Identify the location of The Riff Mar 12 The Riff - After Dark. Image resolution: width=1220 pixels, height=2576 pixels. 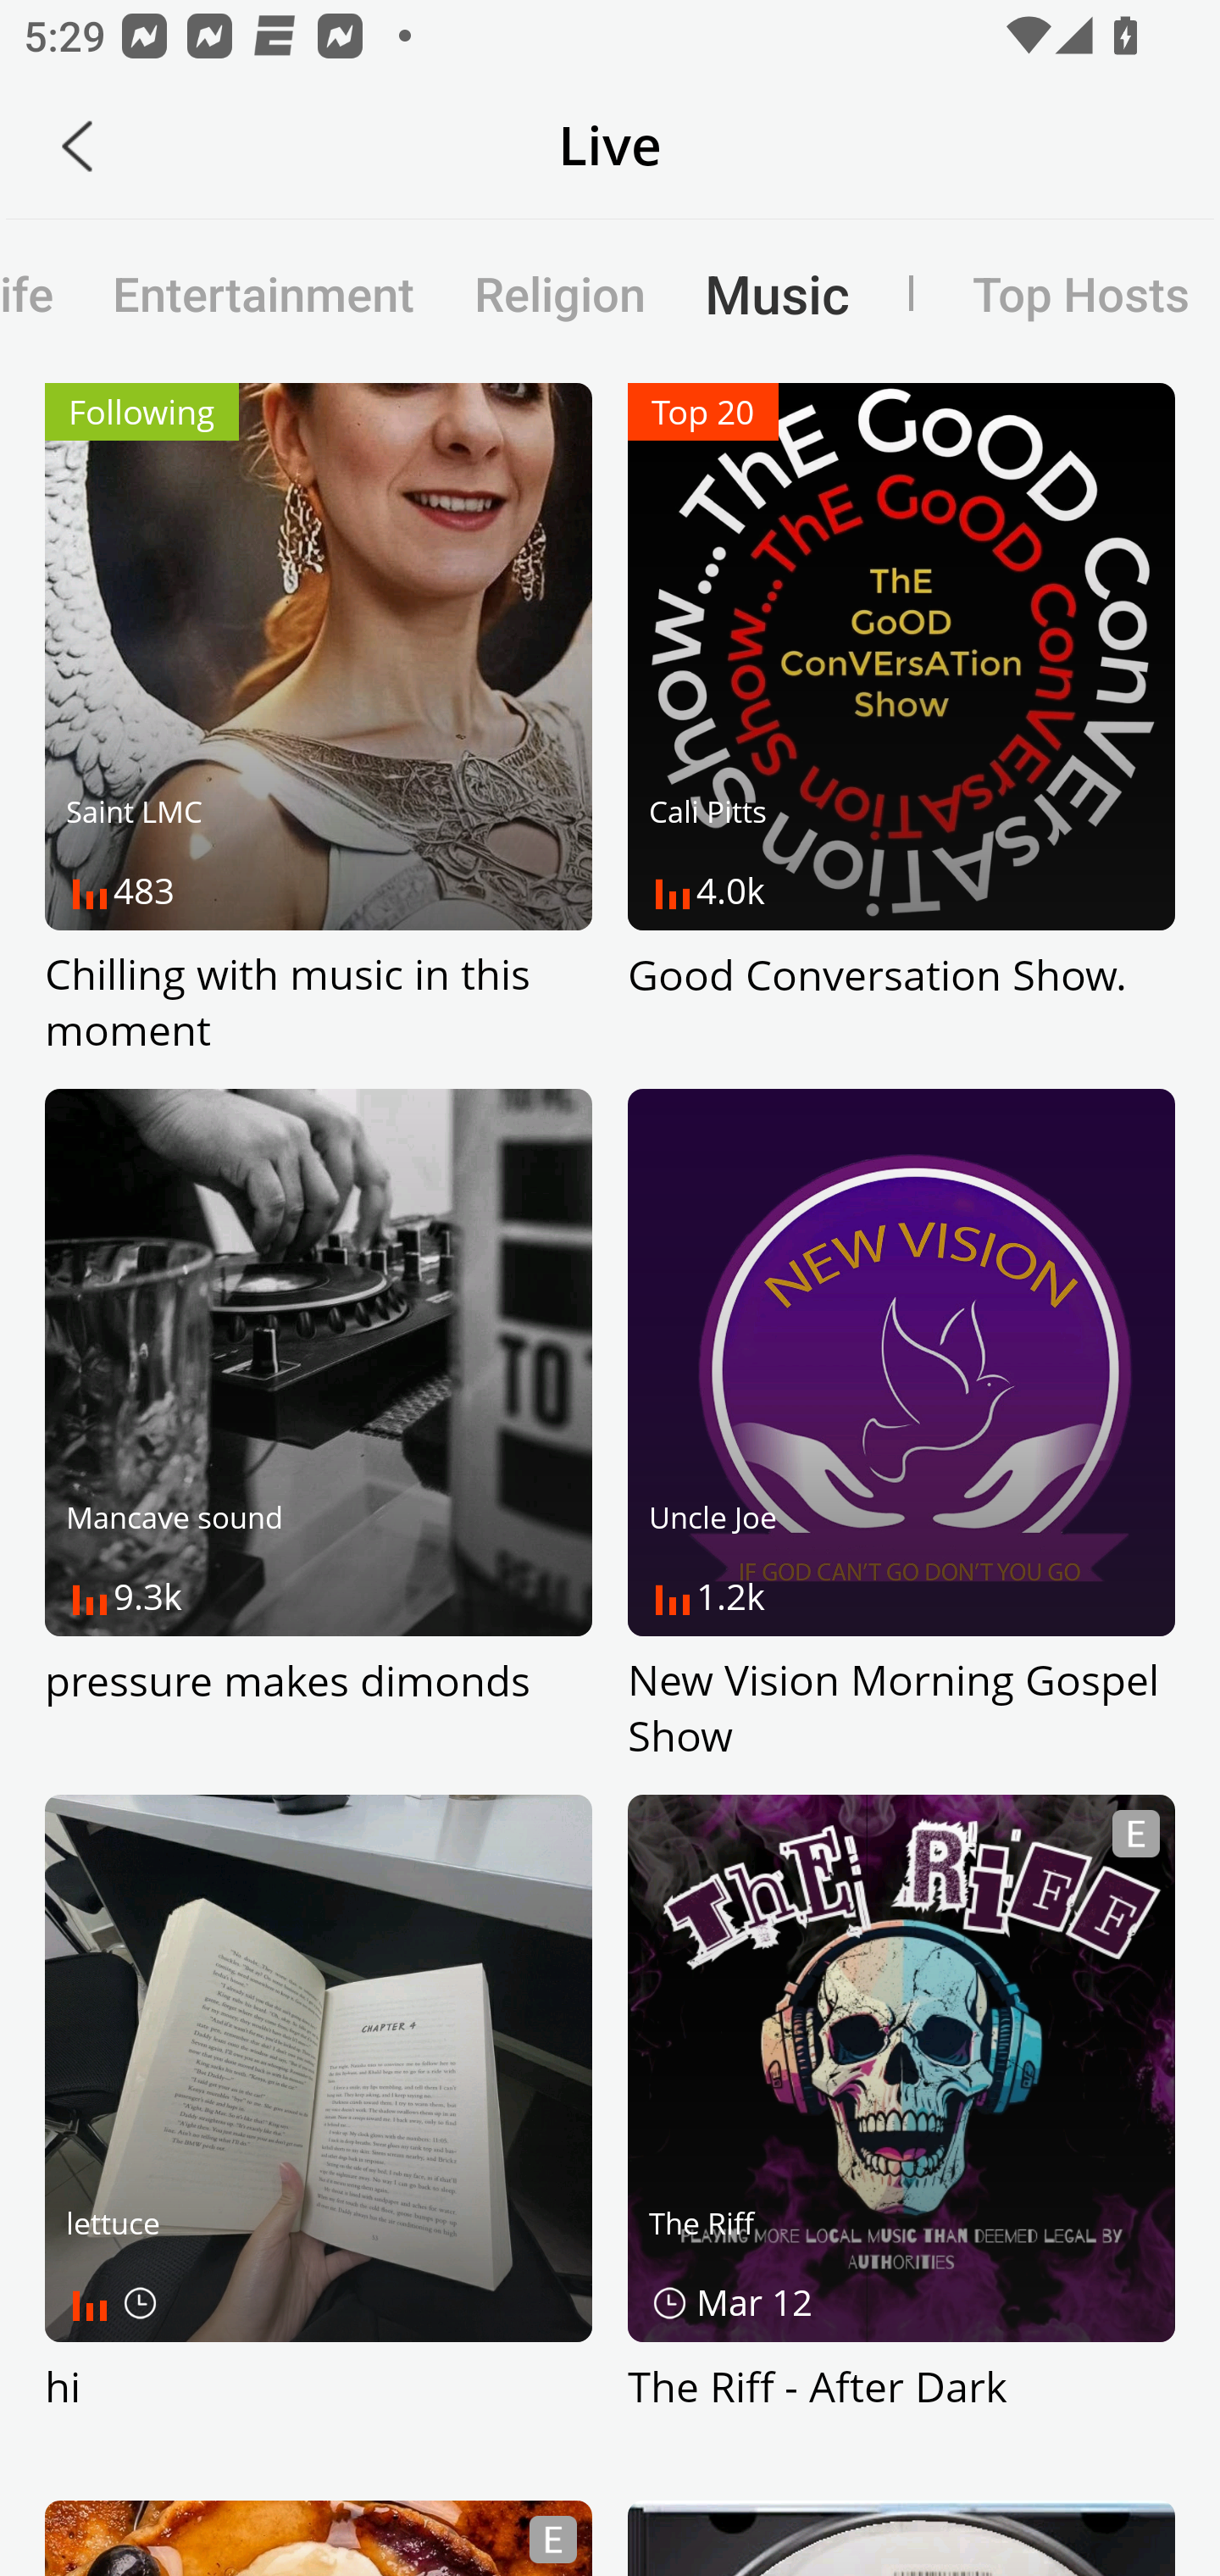
(901, 2132).